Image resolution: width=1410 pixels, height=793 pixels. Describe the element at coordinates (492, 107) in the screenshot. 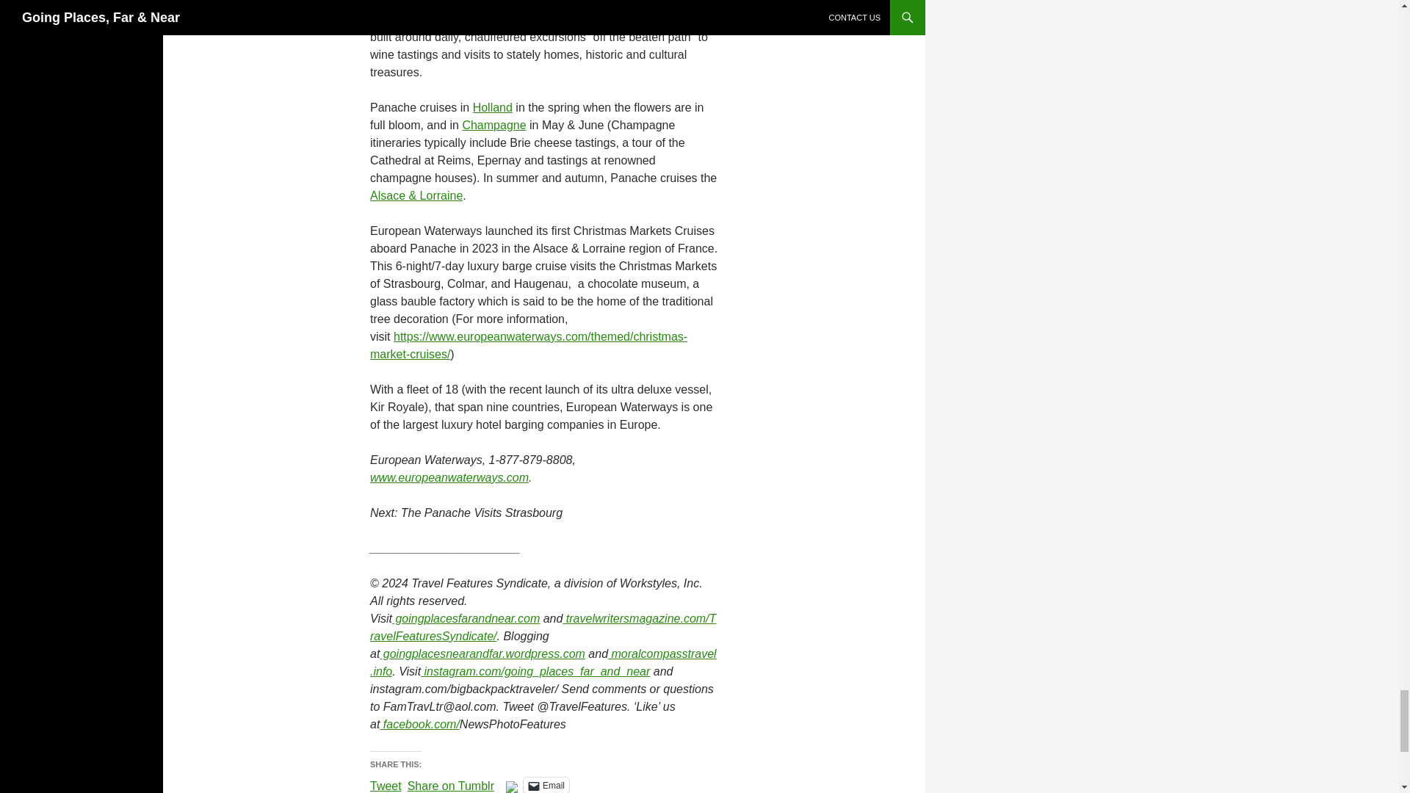

I see `Holland` at that location.